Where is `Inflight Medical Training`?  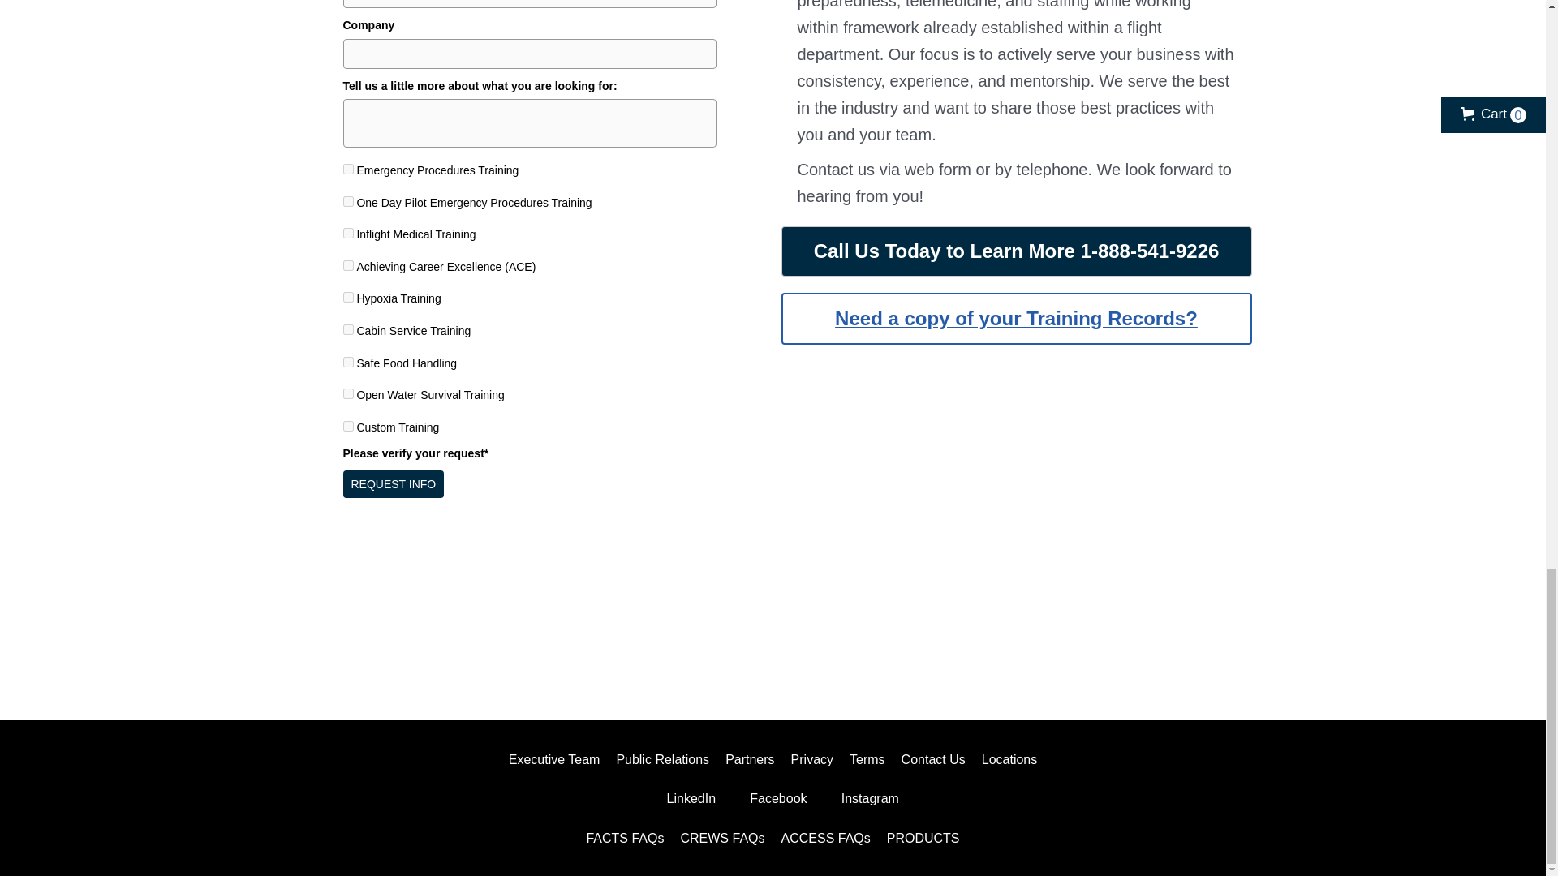
Inflight Medical Training is located at coordinates (347, 232).